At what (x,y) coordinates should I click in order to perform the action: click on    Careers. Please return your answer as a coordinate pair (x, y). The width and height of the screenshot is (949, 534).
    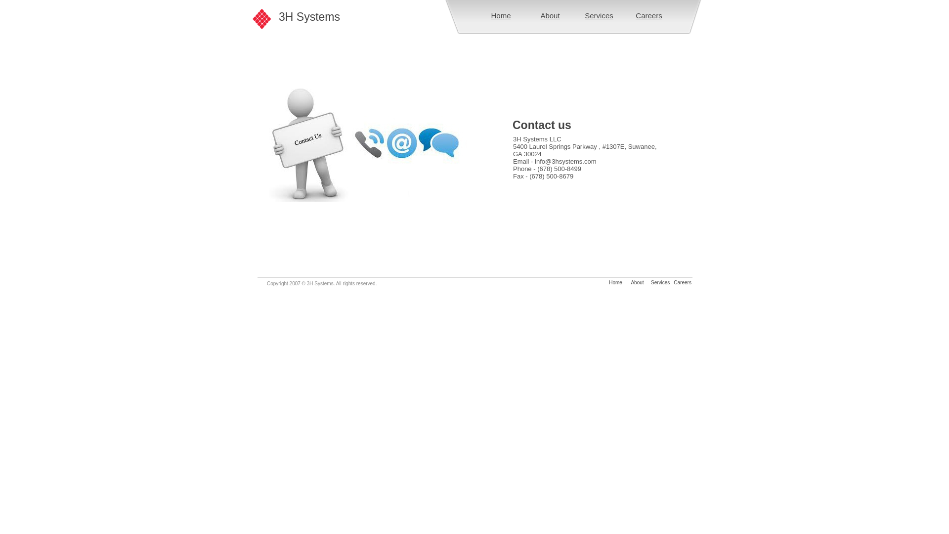
    Looking at the image, I should click on (681, 283).